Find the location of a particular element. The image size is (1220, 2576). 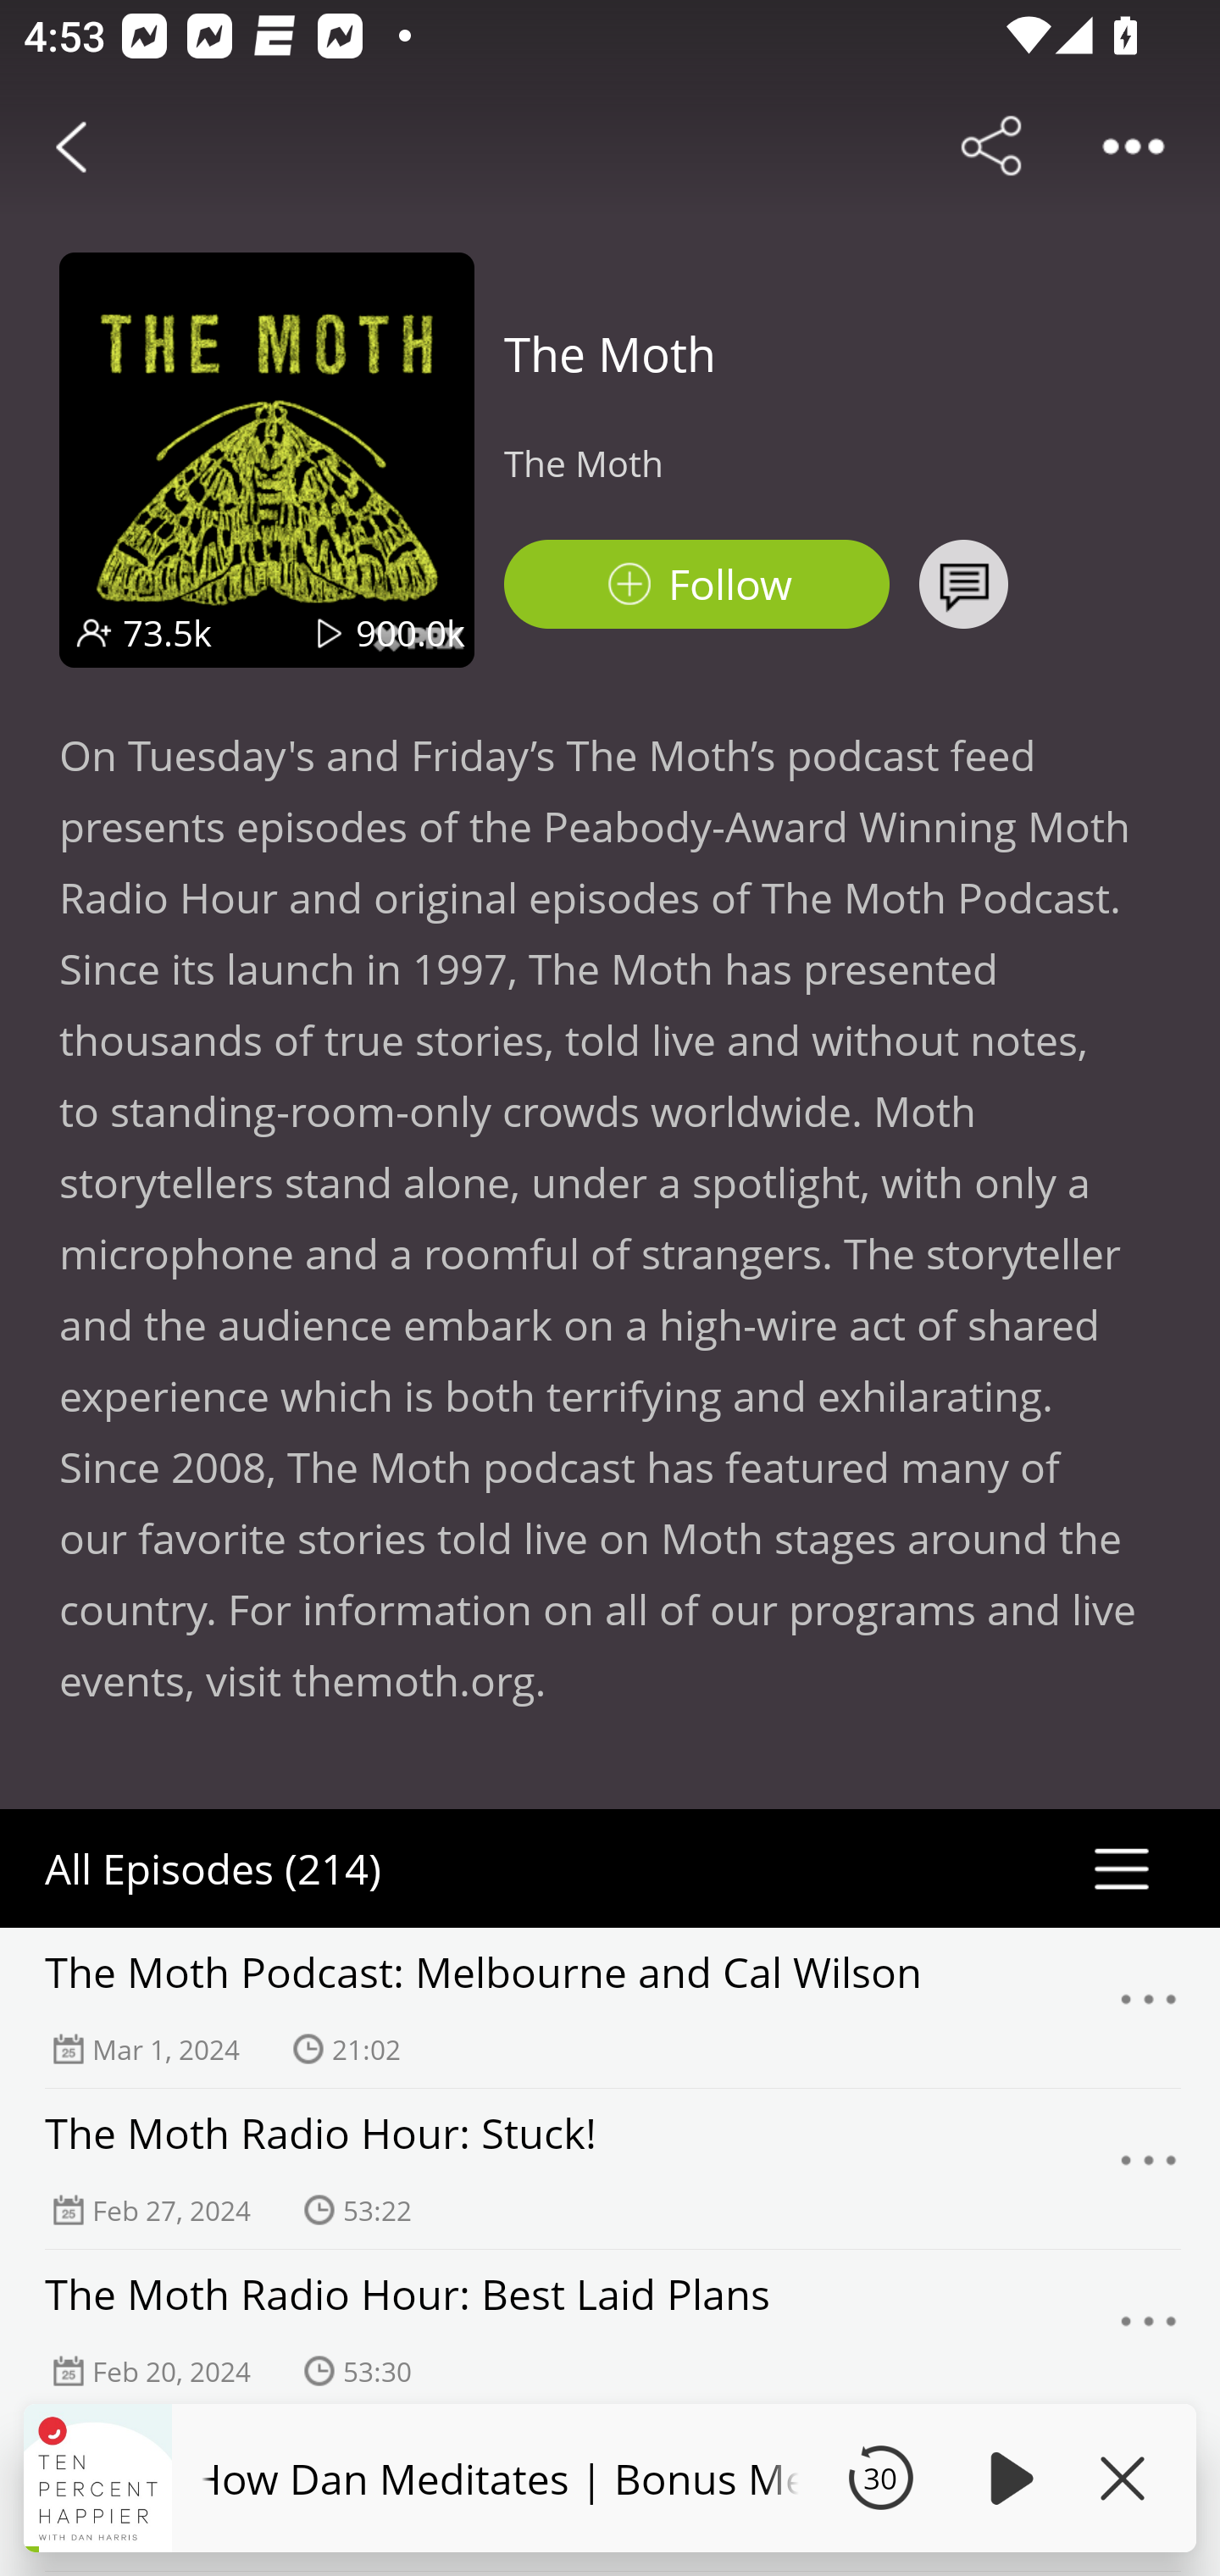

Play is located at coordinates (1006, 2478).